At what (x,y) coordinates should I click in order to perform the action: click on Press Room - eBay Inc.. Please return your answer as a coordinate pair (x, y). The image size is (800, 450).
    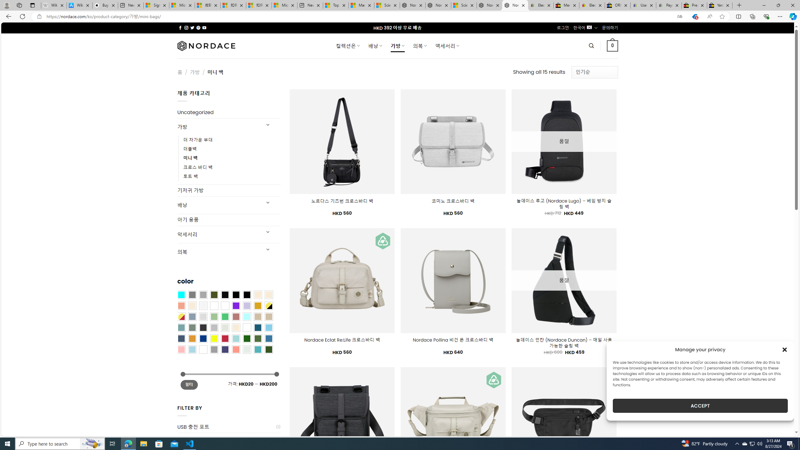
    Looking at the image, I should click on (694, 5).